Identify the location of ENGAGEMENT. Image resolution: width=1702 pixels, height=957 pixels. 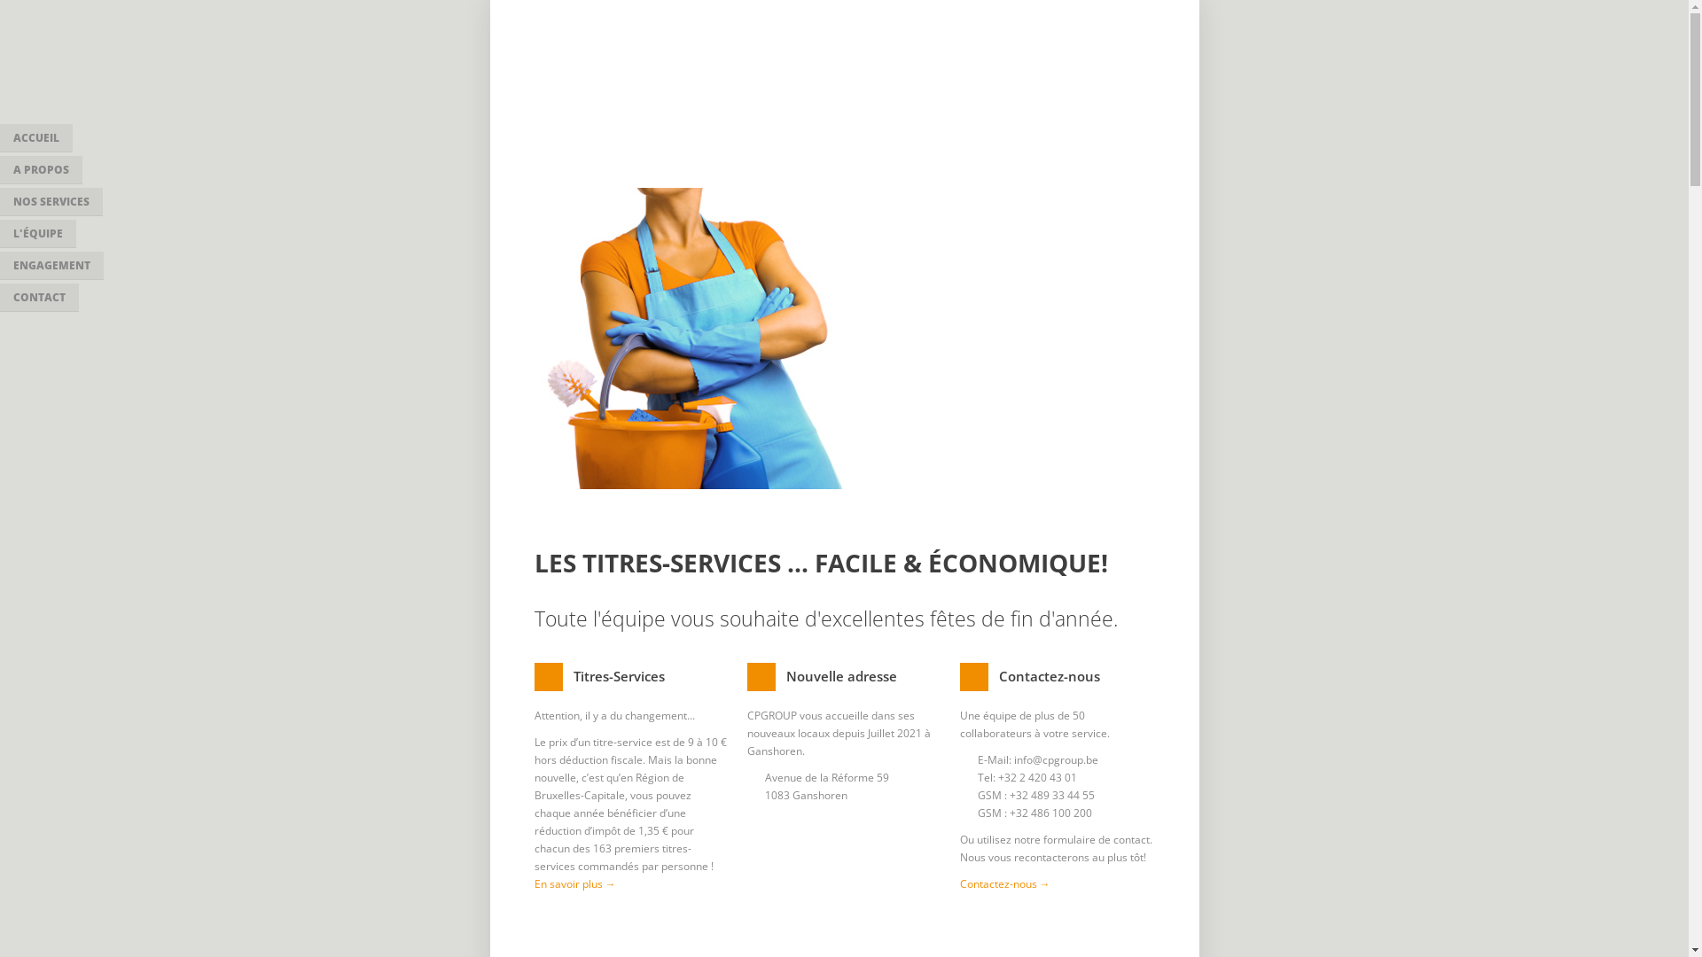
(51, 266).